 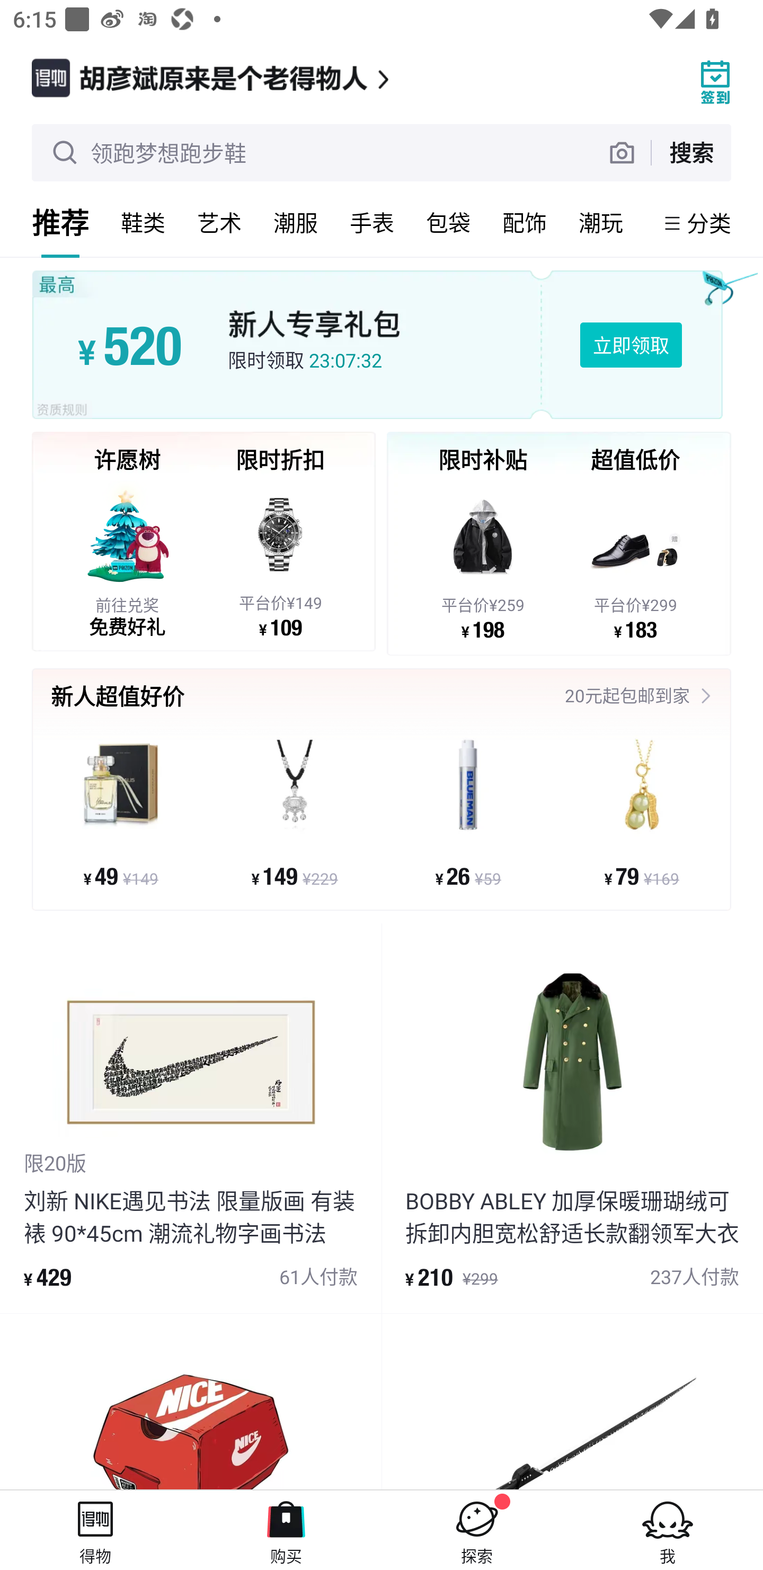 What do you see at coordinates (483, 560) in the screenshot?
I see `平台价¥259 ¥ 198` at bounding box center [483, 560].